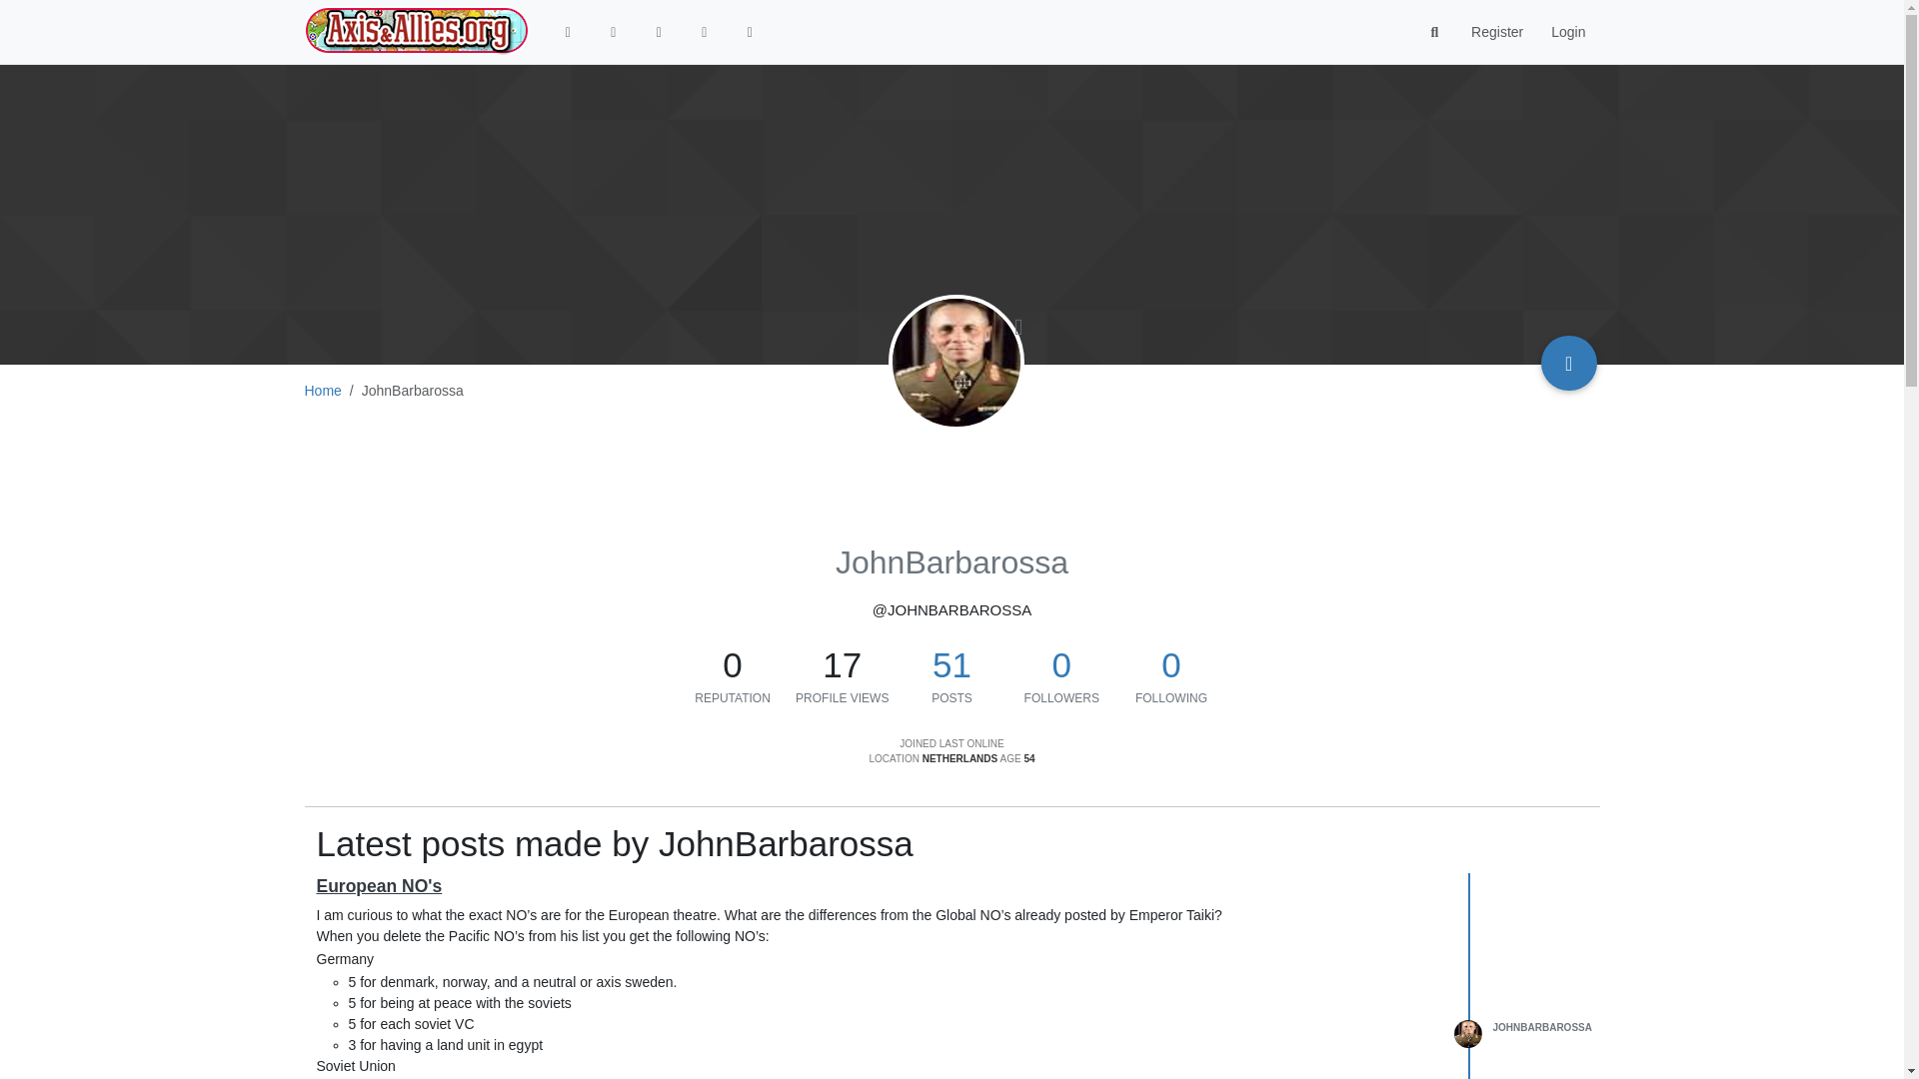 This screenshot has height=1079, width=1919. I want to click on JOHNBARBAROSSA, so click(1542, 1027).